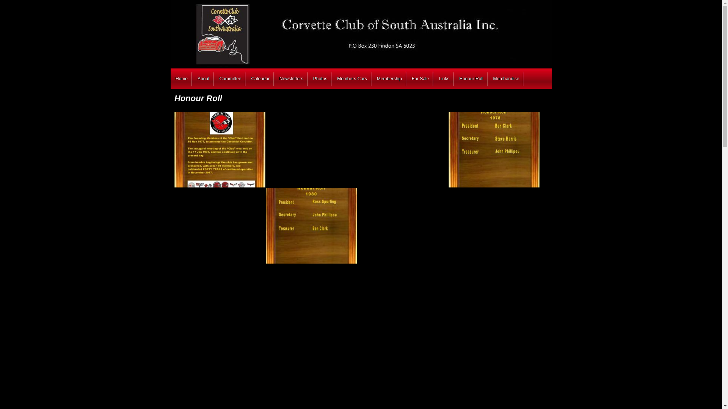  I want to click on You are viewing the image with filename 1.jpg, so click(220, 150).